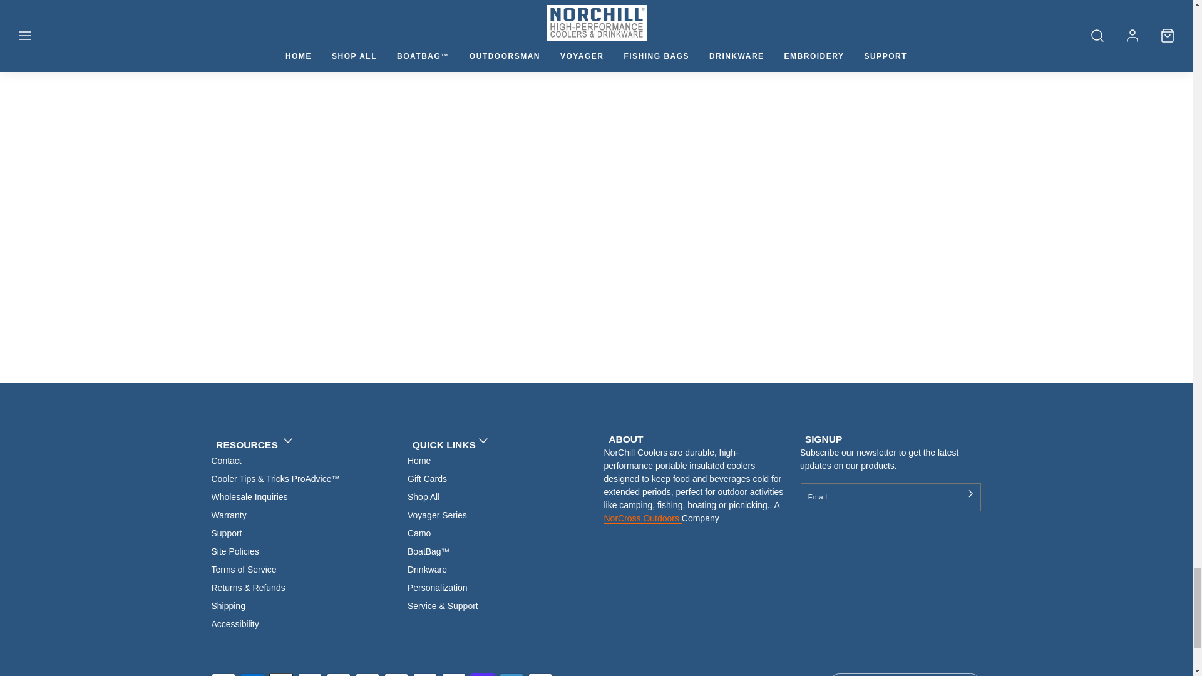  What do you see at coordinates (310, 675) in the screenshot?
I see `Diners Club` at bounding box center [310, 675].